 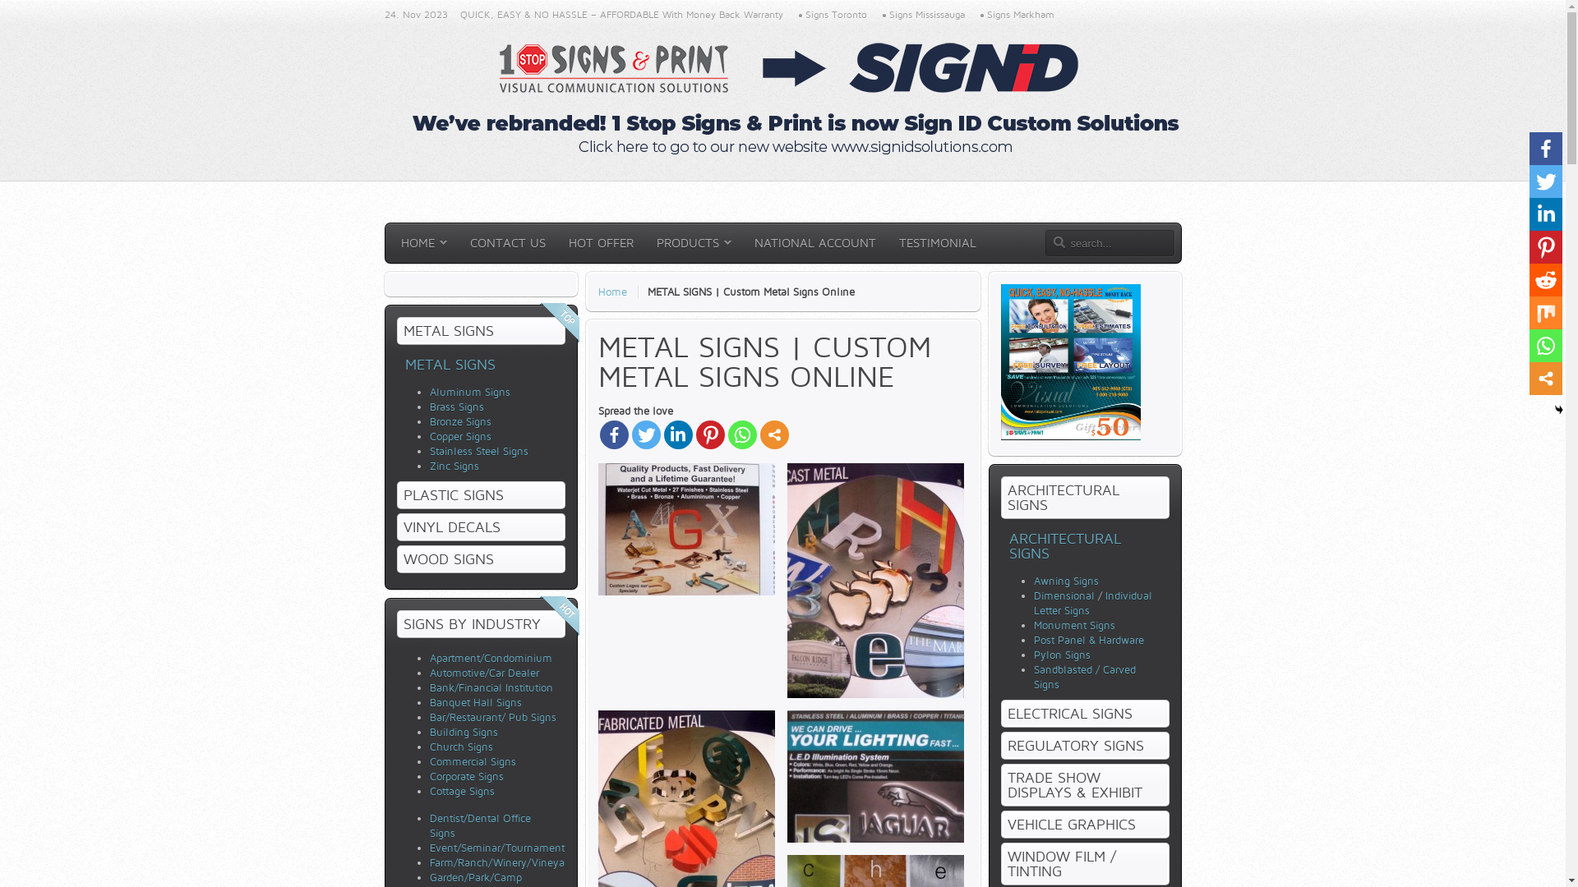 What do you see at coordinates (490, 658) in the screenshot?
I see `Apartment/Condominium` at bounding box center [490, 658].